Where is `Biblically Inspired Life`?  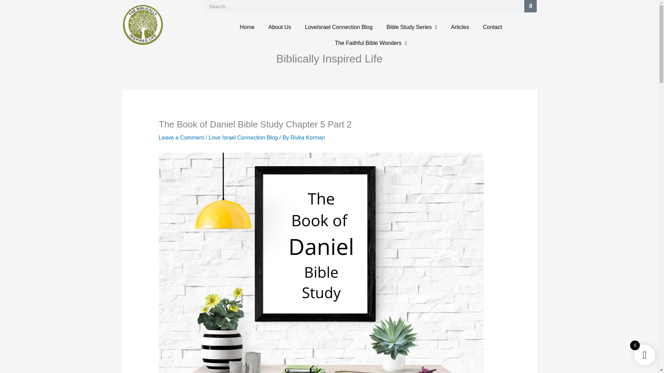 Biblically Inspired Life is located at coordinates (329, 59).